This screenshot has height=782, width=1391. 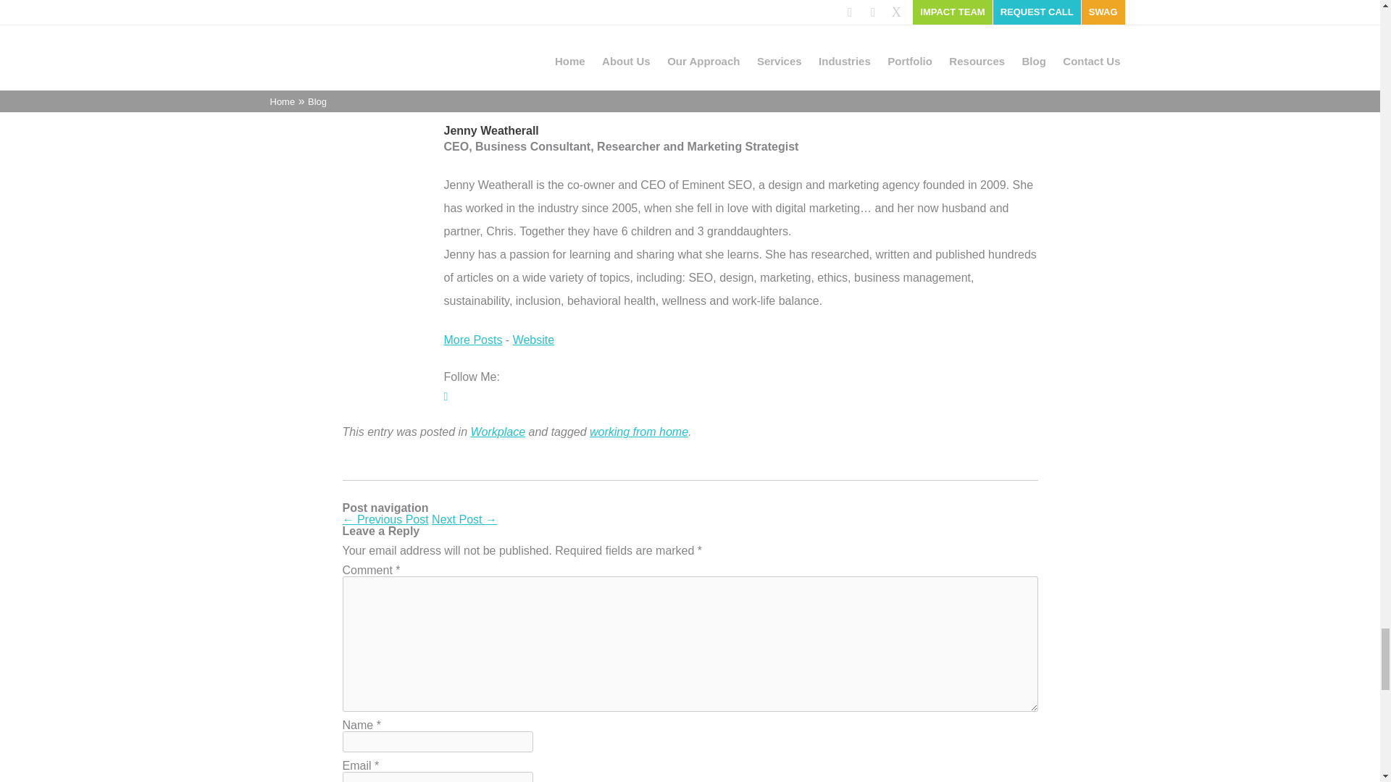 What do you see at coordinates (385, 518) in the screenshot?
I see `Vol. 114: Best Business Advice for Business Owners` at bounding box center [385, 518].